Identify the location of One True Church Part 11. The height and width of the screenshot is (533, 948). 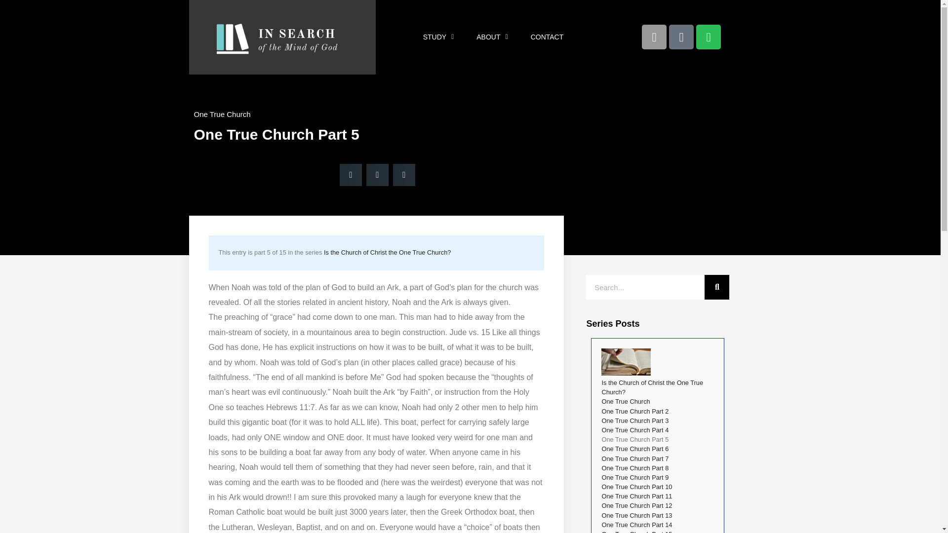
(636, 496).